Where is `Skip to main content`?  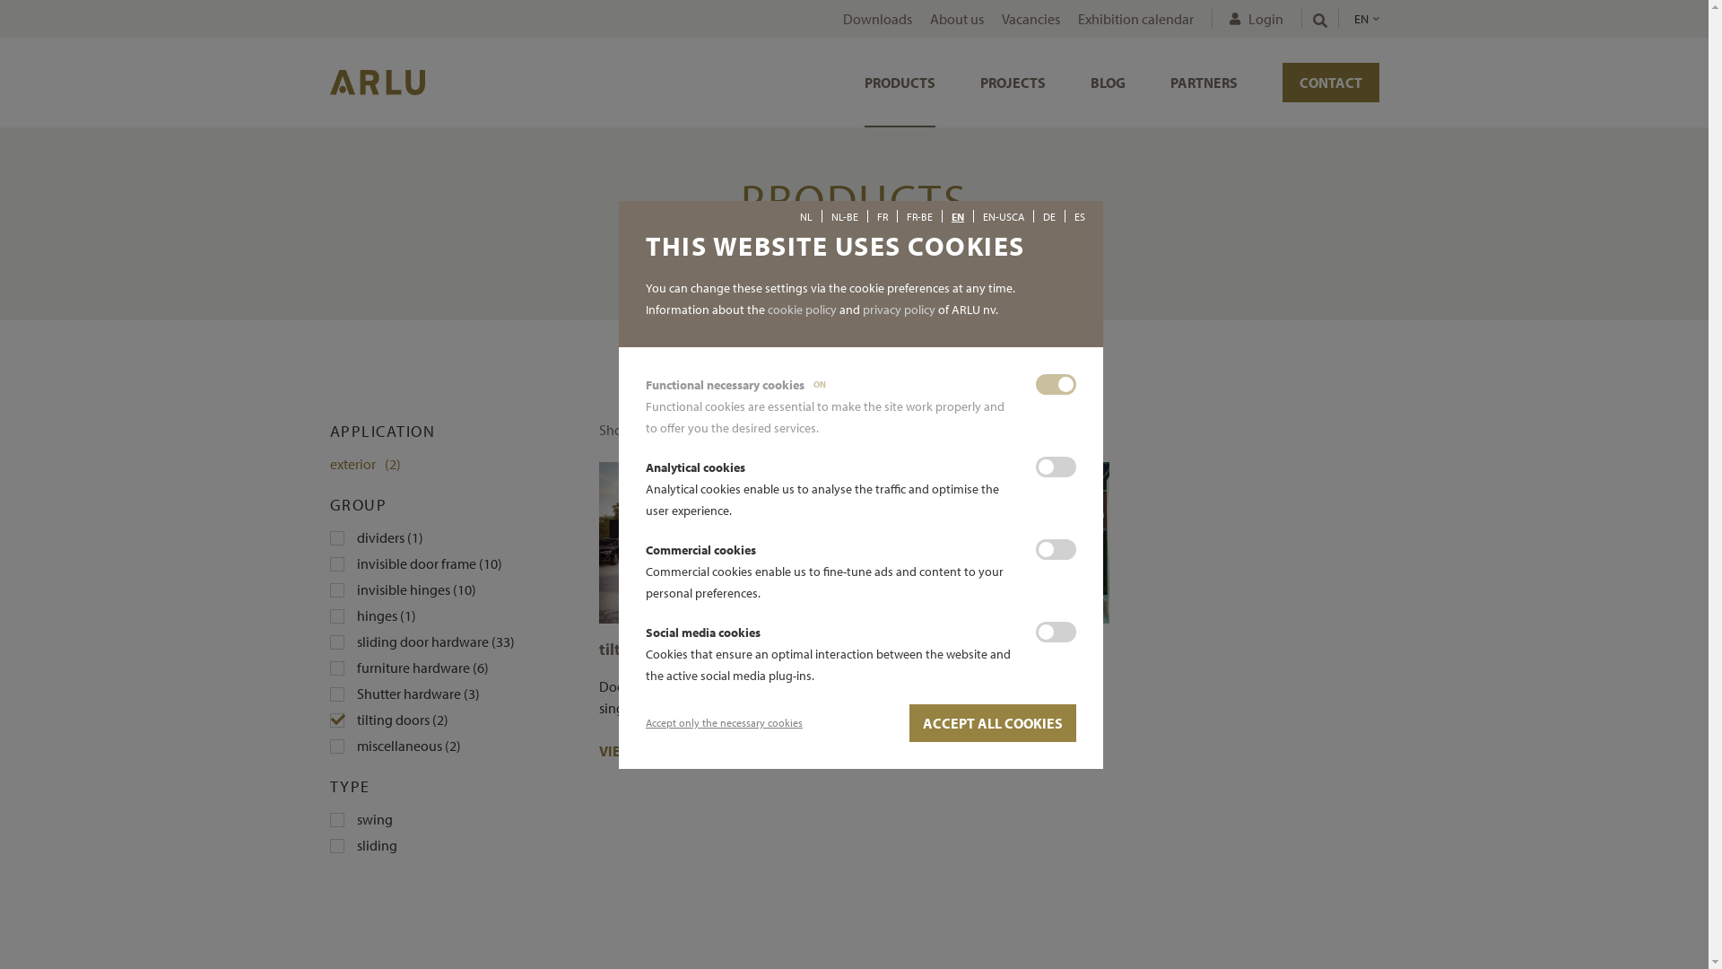 Skip to main content is located at coordinates (0, 0).